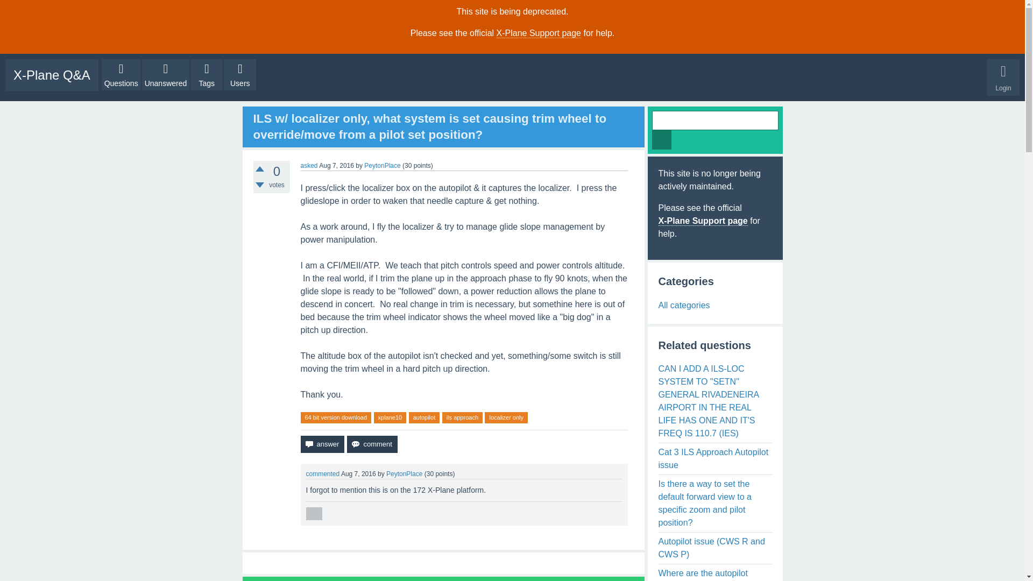 The height and width of the screenshot is (581, 1033). What do you see at coordinates (240, 75) in the screenshot?
I see `Users` at bounding box center [240, 75].